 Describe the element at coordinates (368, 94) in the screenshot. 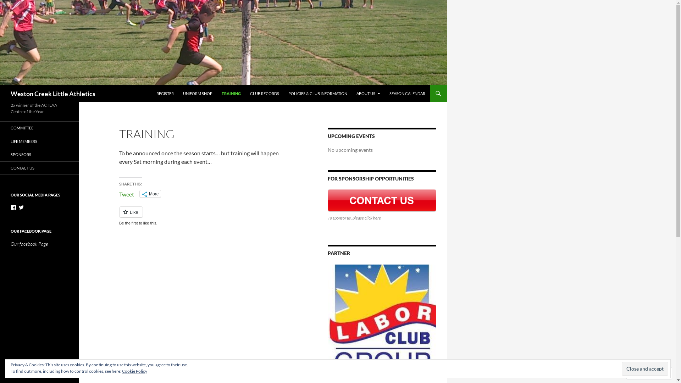

I see `ABOUT US` at that location.